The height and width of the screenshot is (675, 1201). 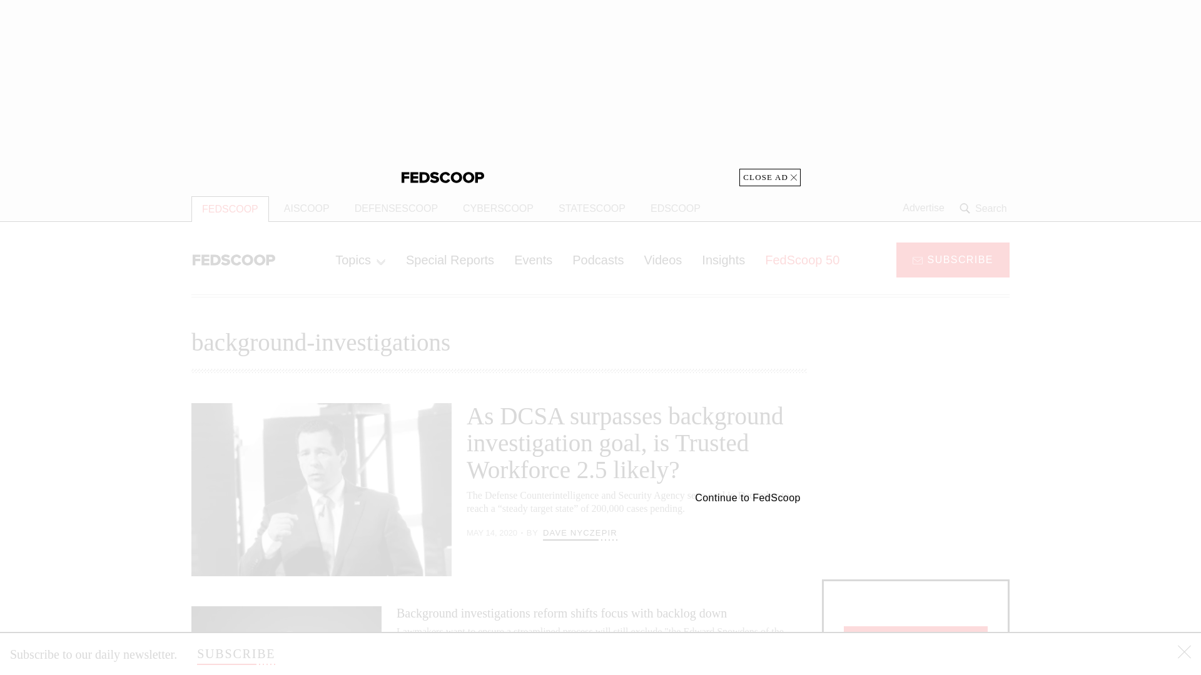 What do you see at coordinates (923, 208) in the screenshot?
I see `Advertise` at bounding box center [923, 208].